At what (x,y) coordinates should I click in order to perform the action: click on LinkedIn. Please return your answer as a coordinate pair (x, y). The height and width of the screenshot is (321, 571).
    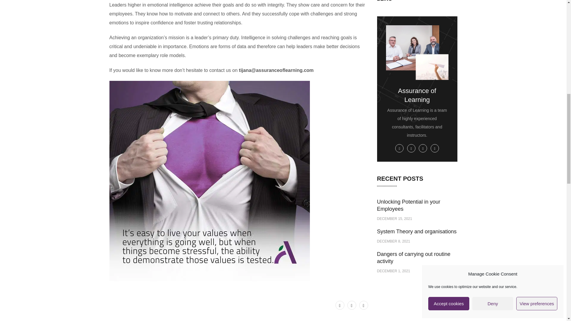
    Looking at the image, I should click on (363, 305).